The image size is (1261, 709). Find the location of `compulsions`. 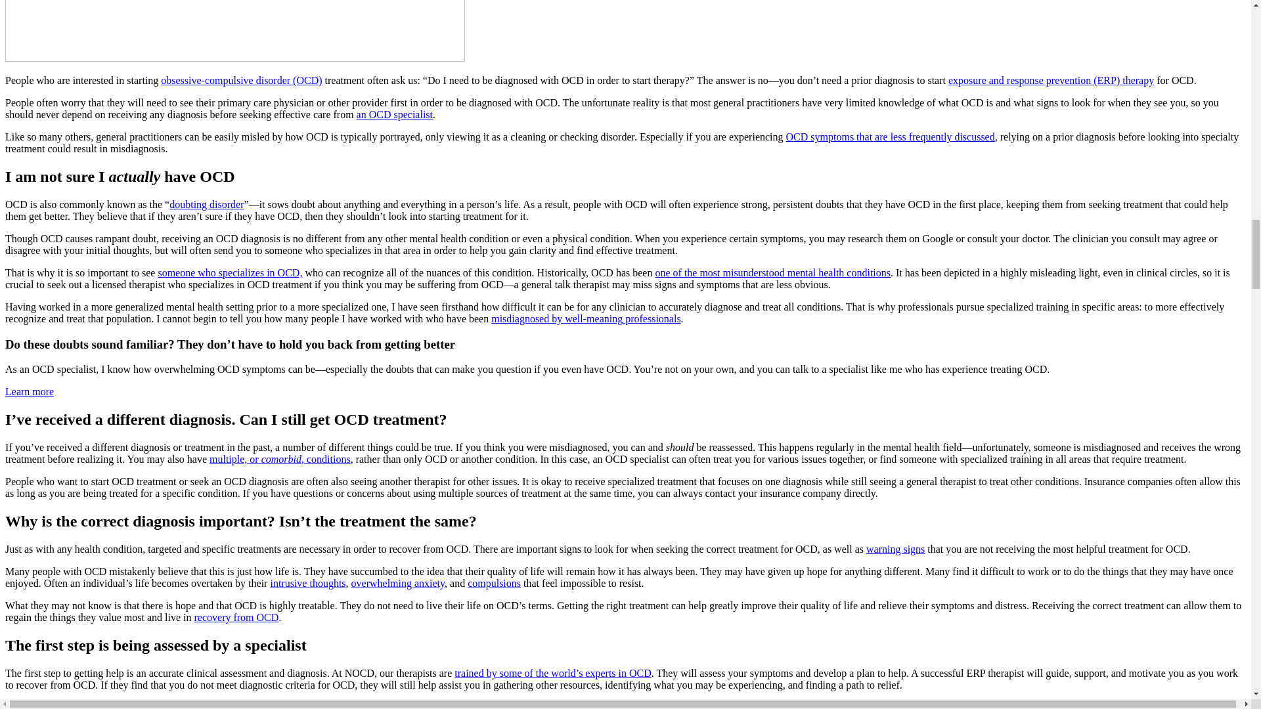

compulsions is located at coordinates (494, 583).